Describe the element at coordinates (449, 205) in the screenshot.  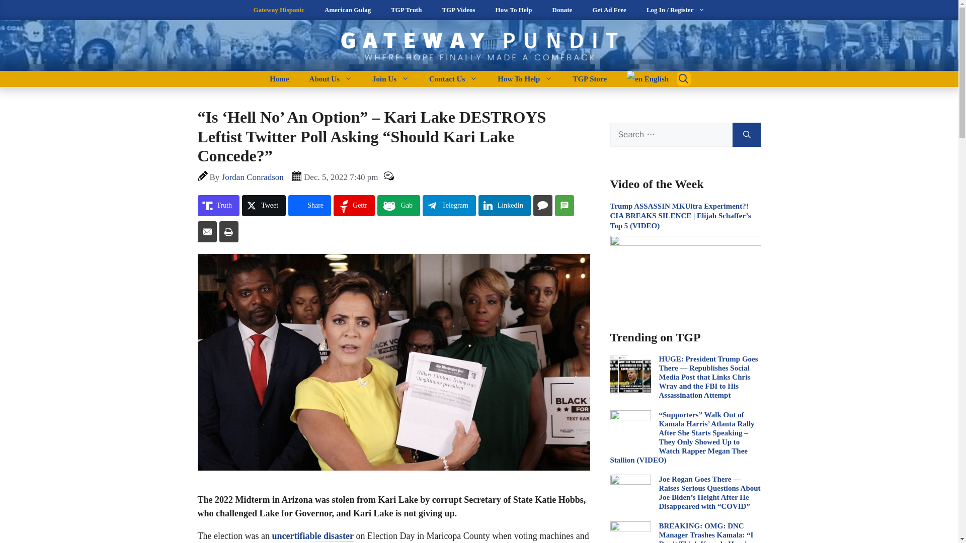
I see `Share on Telegram` at that location.